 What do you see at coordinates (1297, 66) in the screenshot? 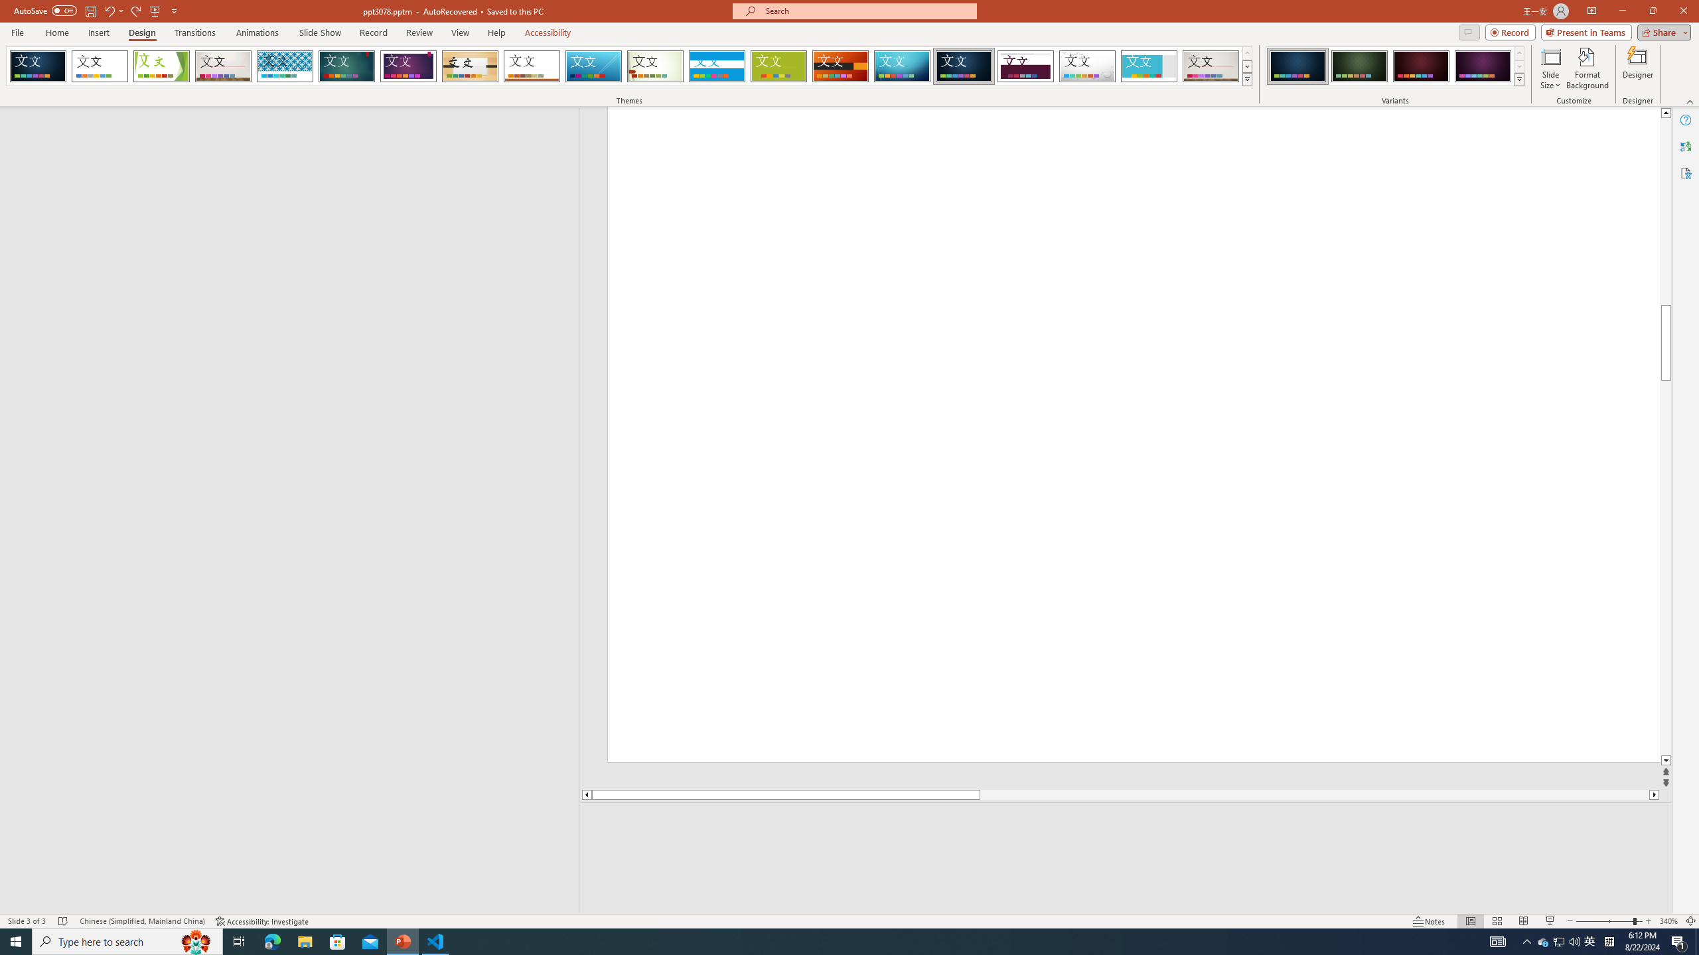
I see `Damask Variant 1` at bounding box center [1297, 66].